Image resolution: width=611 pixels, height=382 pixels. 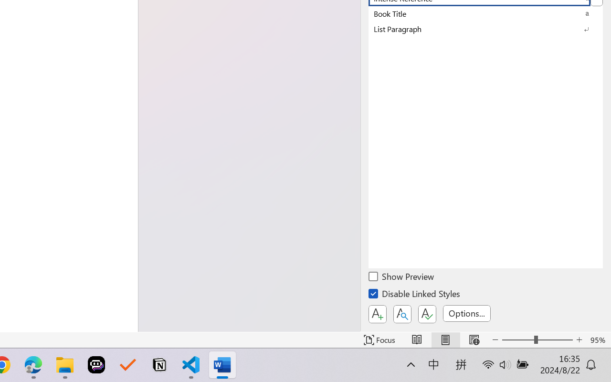 What do you see at coordinates (485, 29) in the screenshot?
I see `List Paragraph` at bounding box center [485, 29].